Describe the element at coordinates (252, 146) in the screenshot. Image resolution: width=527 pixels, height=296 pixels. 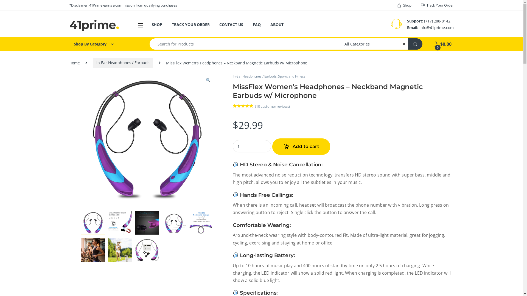
I see `Qty` at that location.